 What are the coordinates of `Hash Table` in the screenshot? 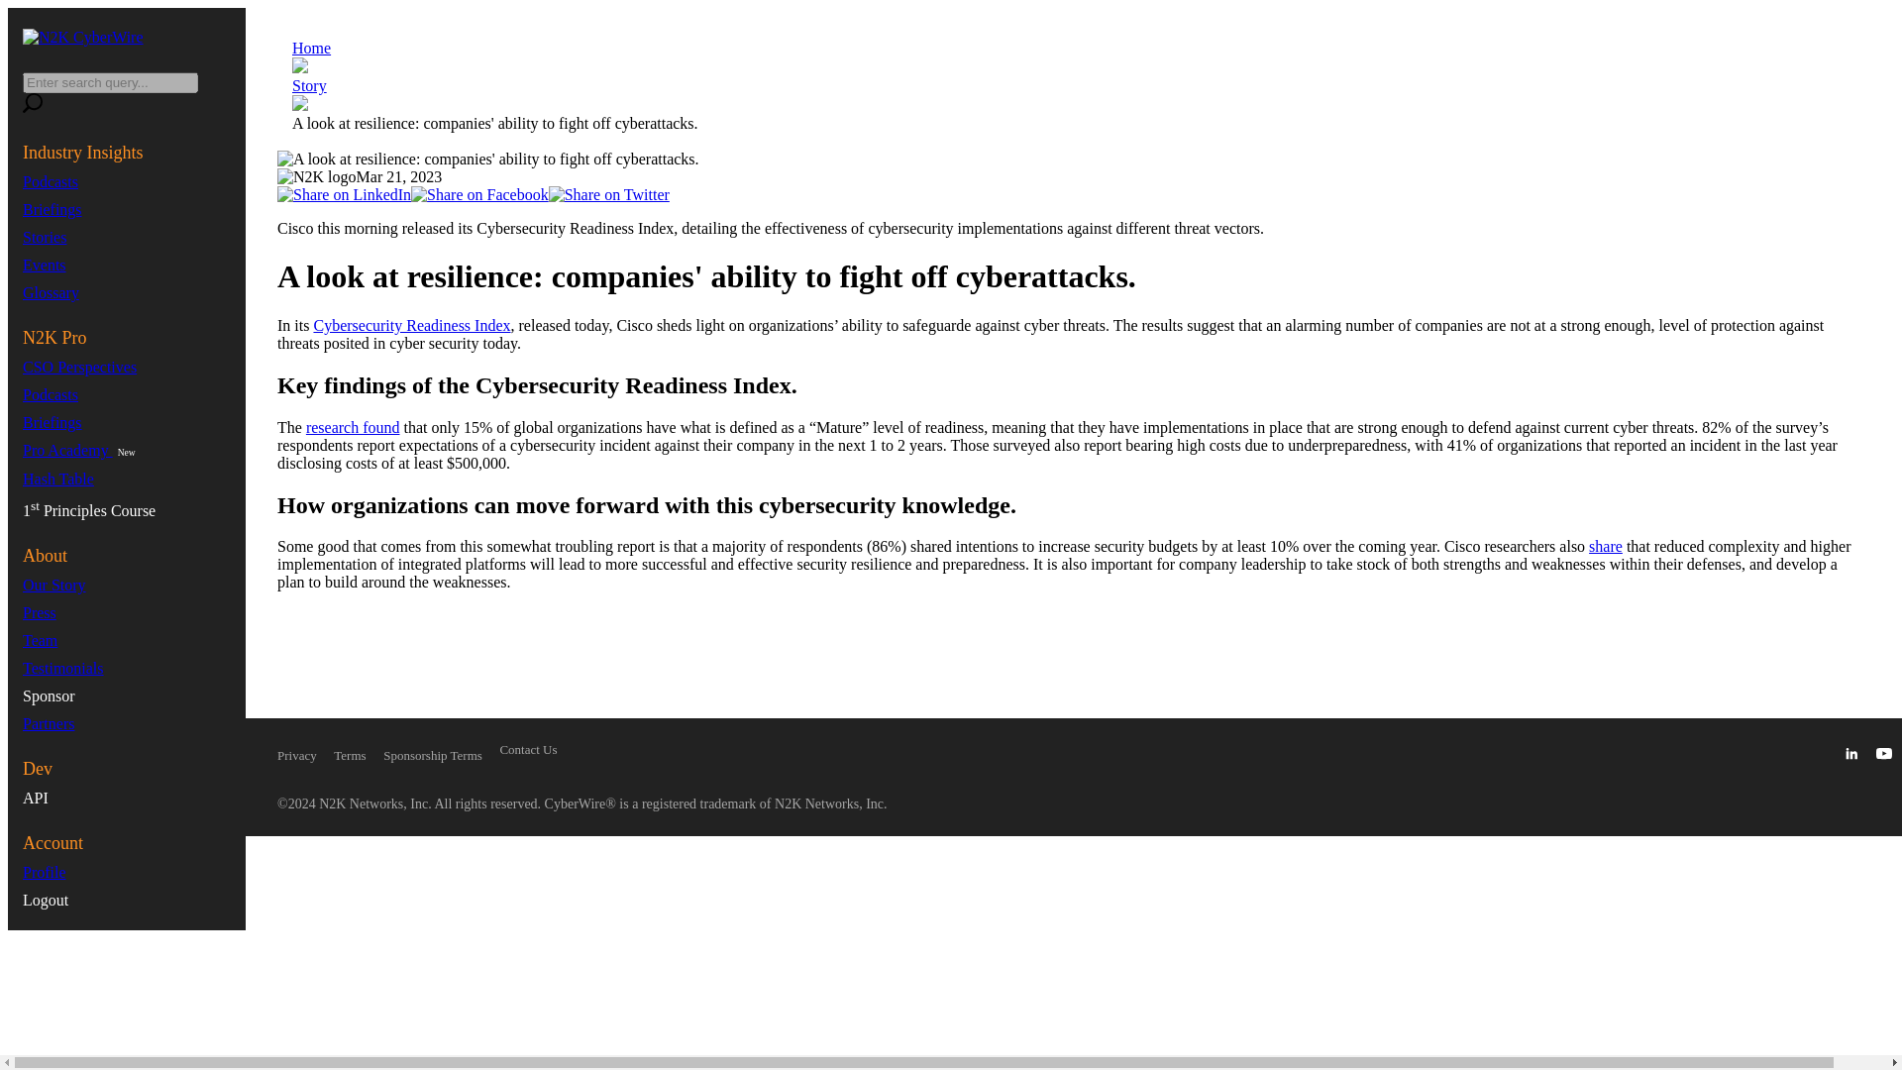 It's located at (57, 480).